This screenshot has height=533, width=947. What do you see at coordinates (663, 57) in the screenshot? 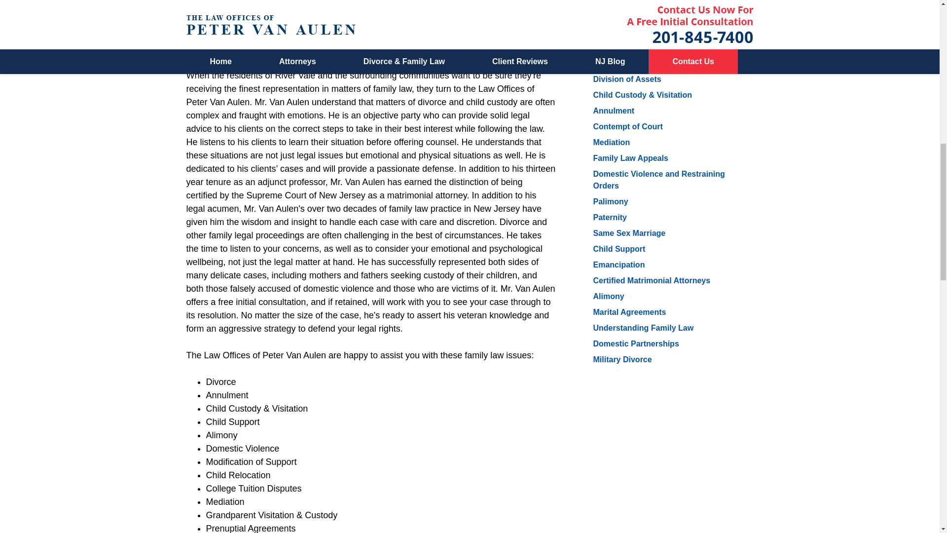
I see `Understanding the Steps of a Divorce in New Jersey` at bounding box center [663, 57].